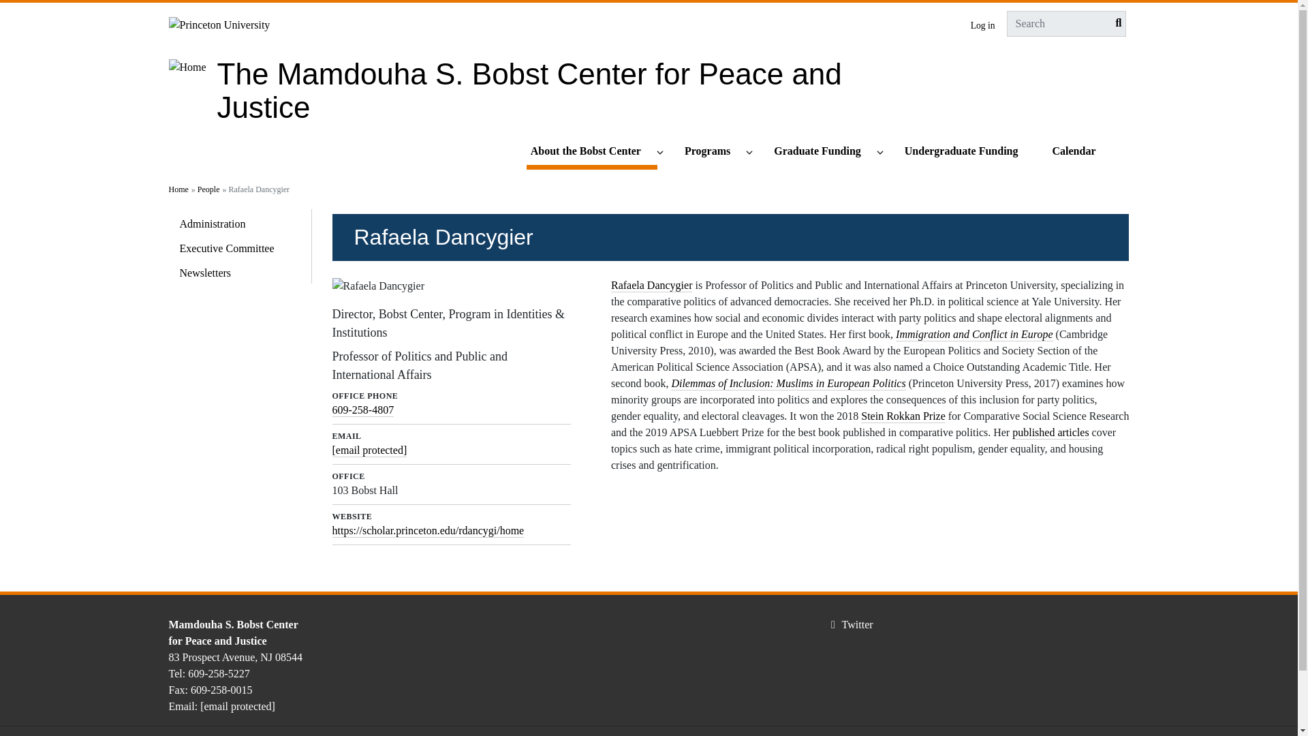 Image resolution: width=1308 pixels, height=736 pixels. What do you see at coordinates (967, 152) in the screenshot?
I see `Undergraduate Funding` at bounding box center [967, 152].